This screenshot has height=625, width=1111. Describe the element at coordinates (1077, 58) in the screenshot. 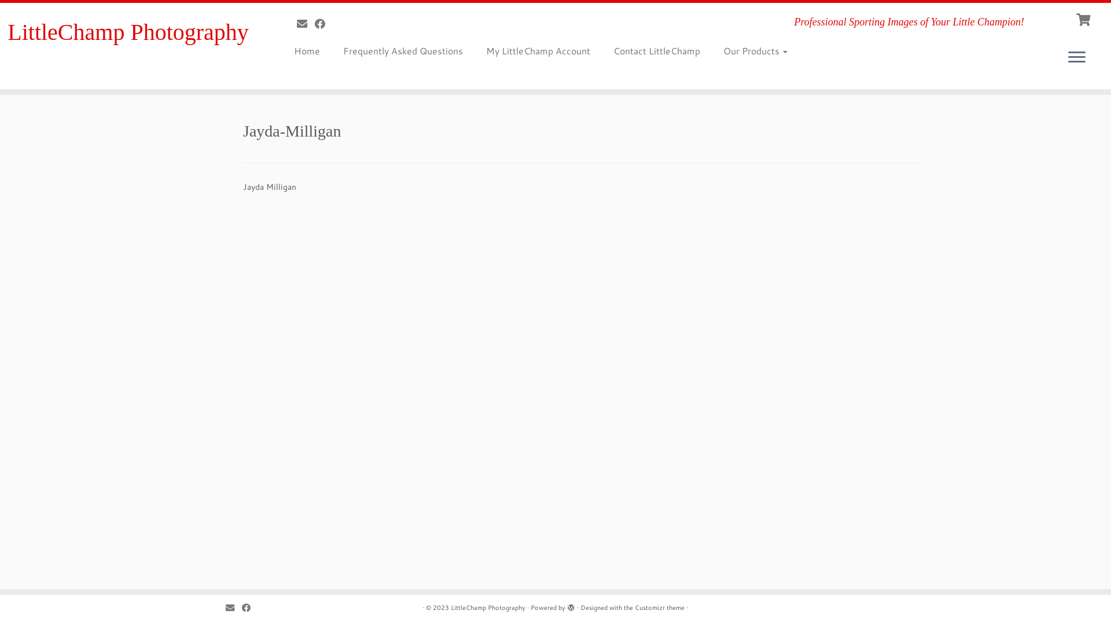

I see `Open the menu` at that location.